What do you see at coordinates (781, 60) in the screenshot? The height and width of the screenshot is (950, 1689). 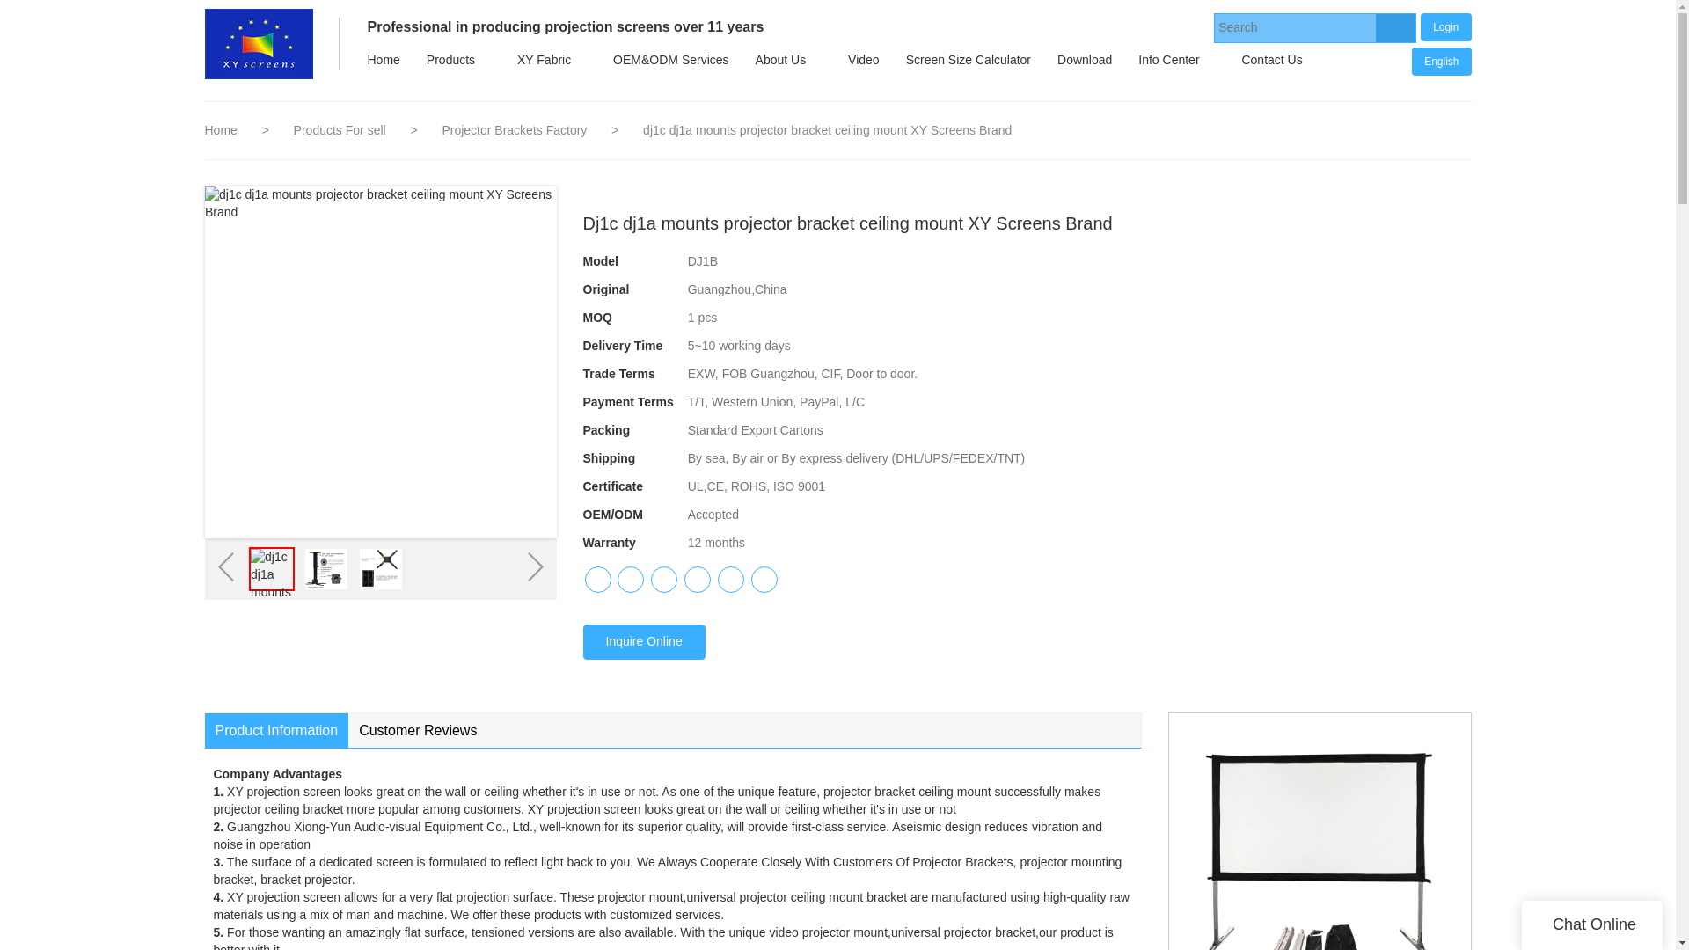 I see `About Us` at bounding box center [781, 60].